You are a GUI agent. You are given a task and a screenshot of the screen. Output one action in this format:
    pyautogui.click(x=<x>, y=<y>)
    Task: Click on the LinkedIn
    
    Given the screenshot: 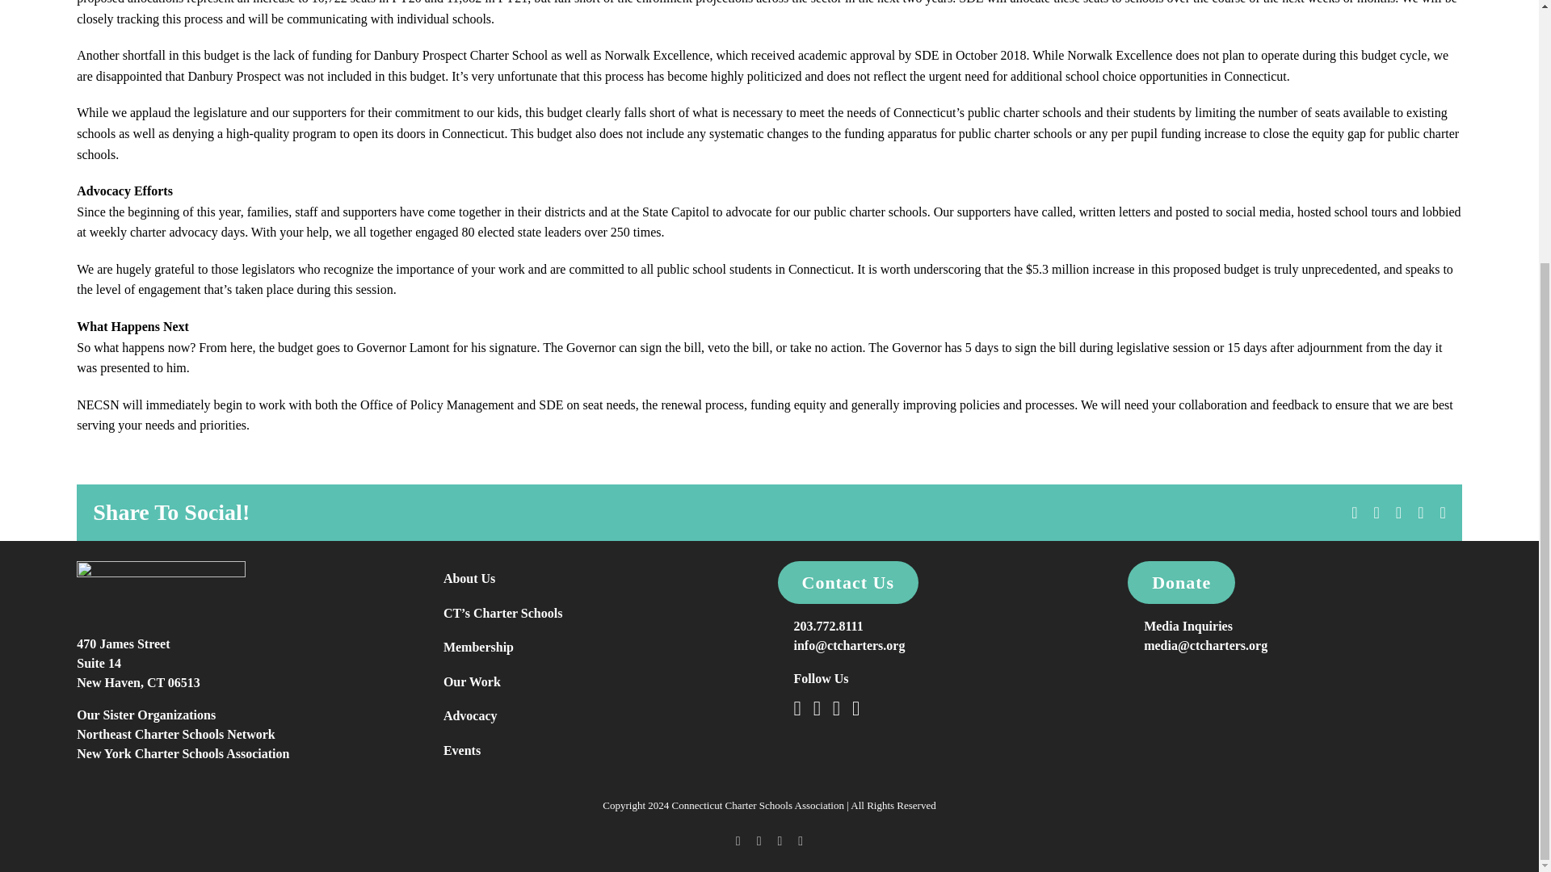 What is the action you would take?
    pyautogui.click(x=1354, y=512)
    